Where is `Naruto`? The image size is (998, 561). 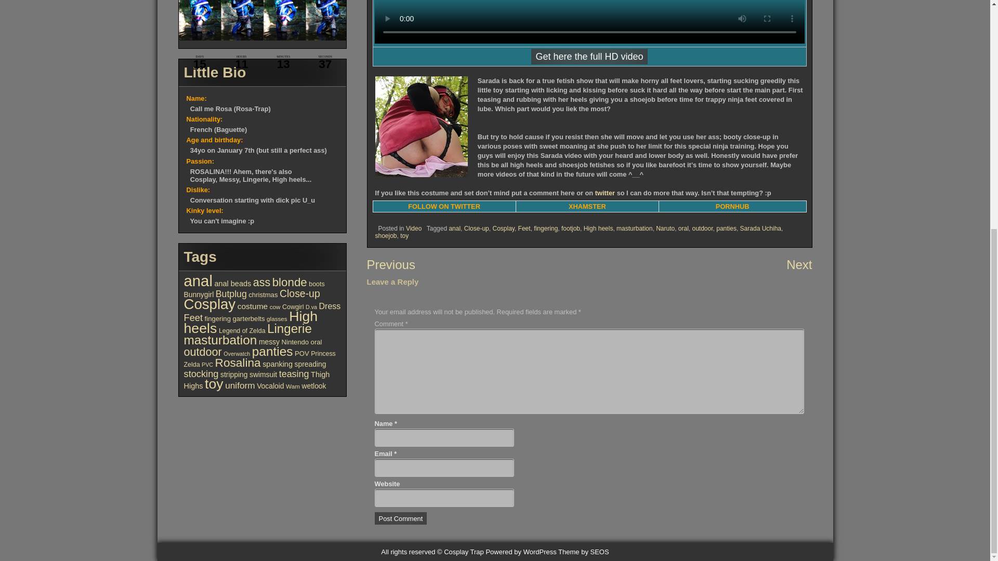 Naruto is located at coordinates (665, 227).